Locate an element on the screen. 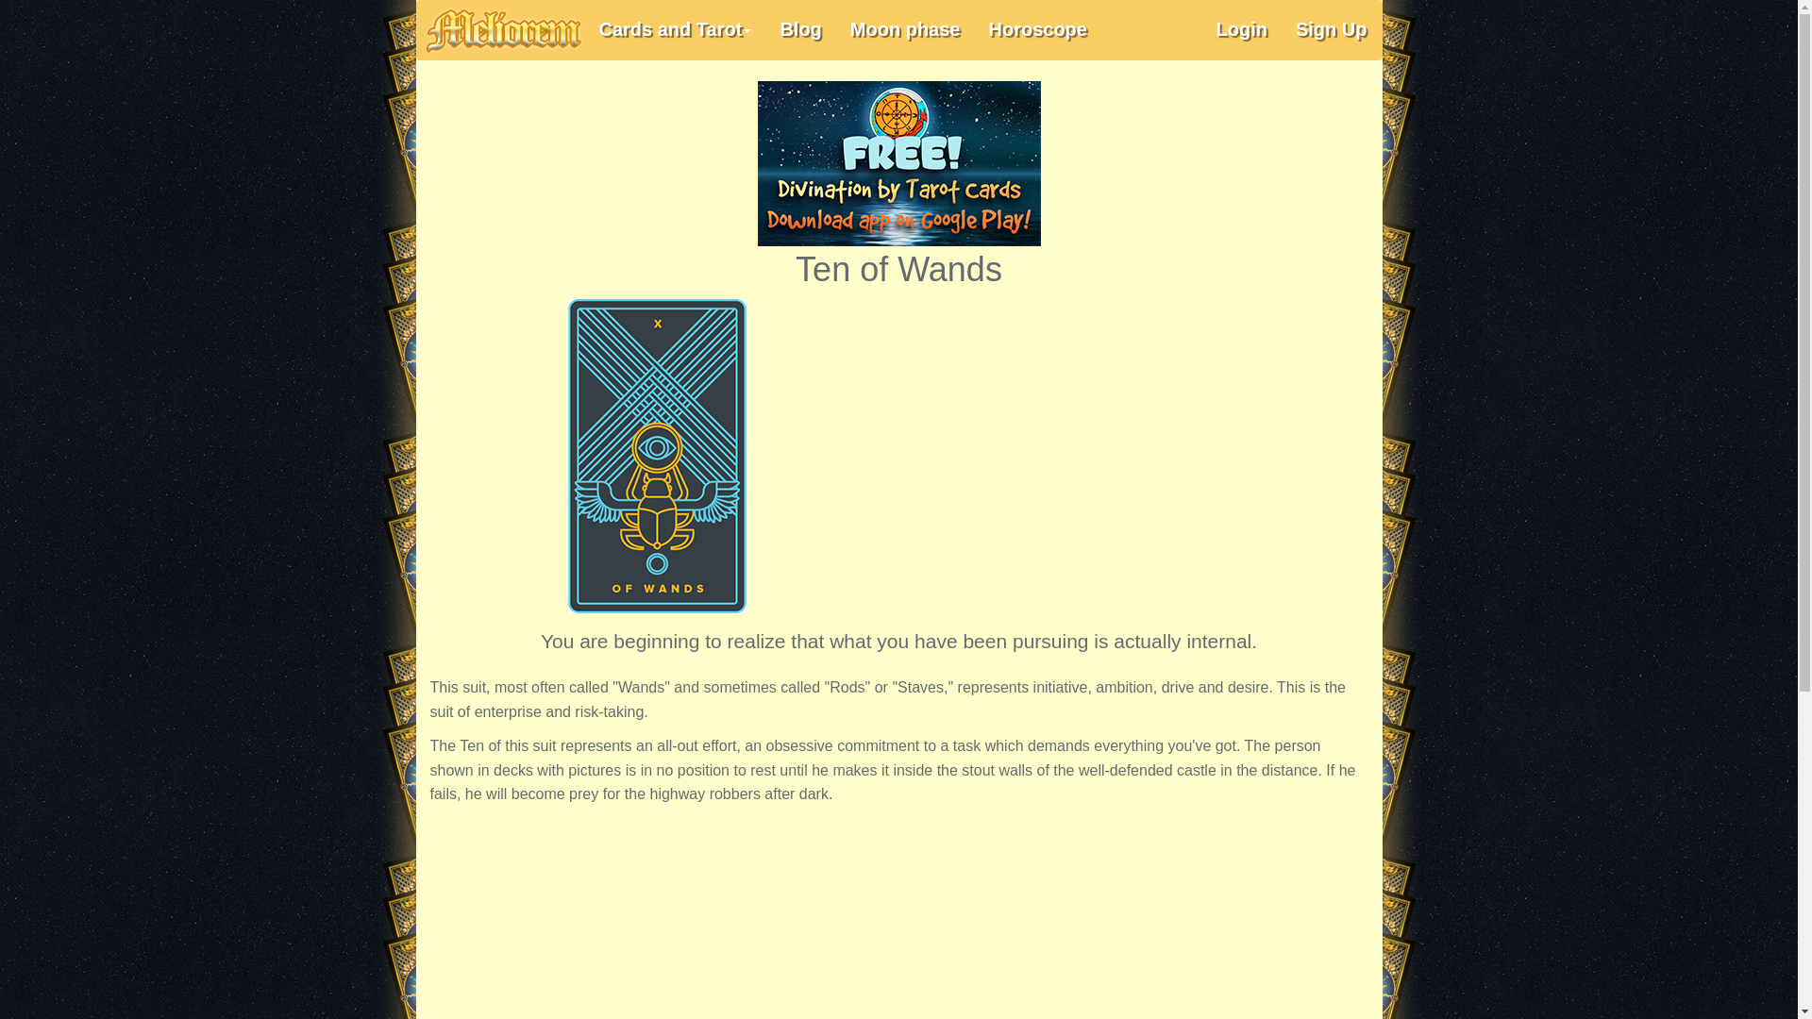 The width and height of the screenshot is (1812, 1019). Advertisement is located at coordinates (898, 918).